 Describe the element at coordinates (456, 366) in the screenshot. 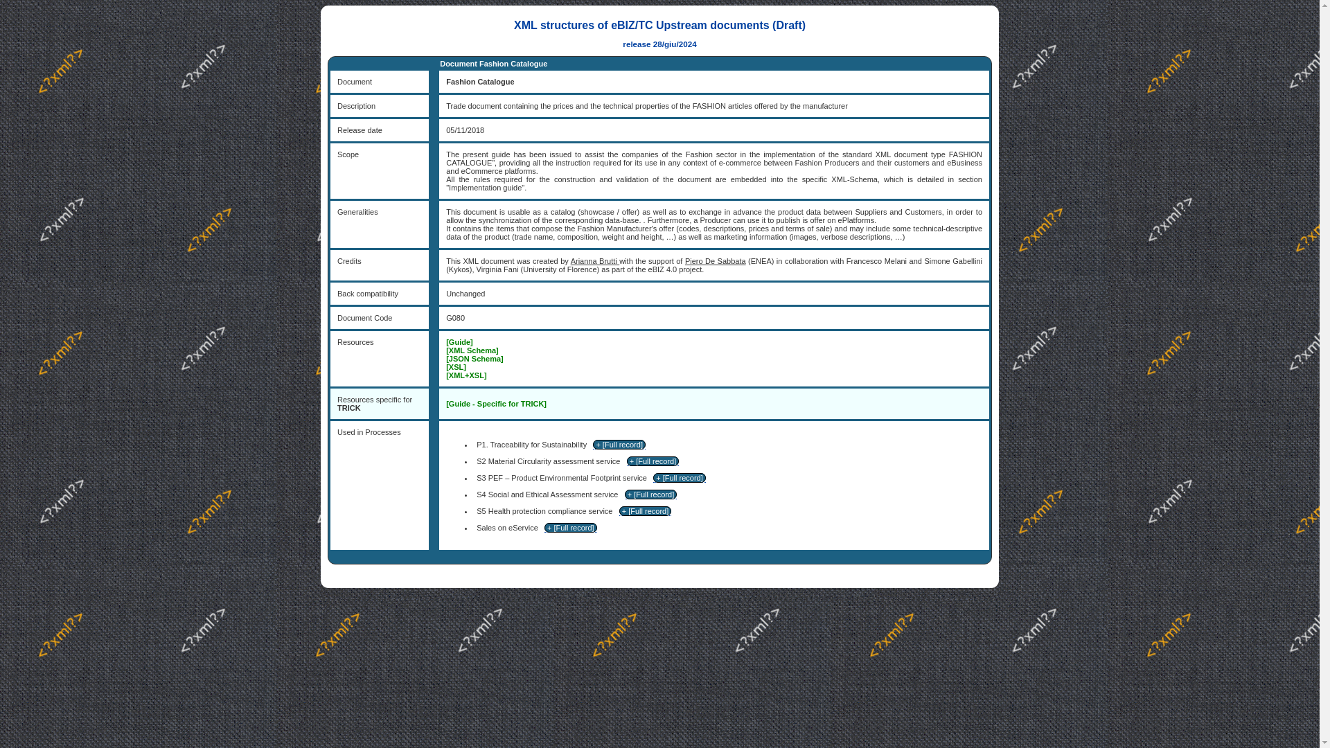

I see `go to XSL` at that location.